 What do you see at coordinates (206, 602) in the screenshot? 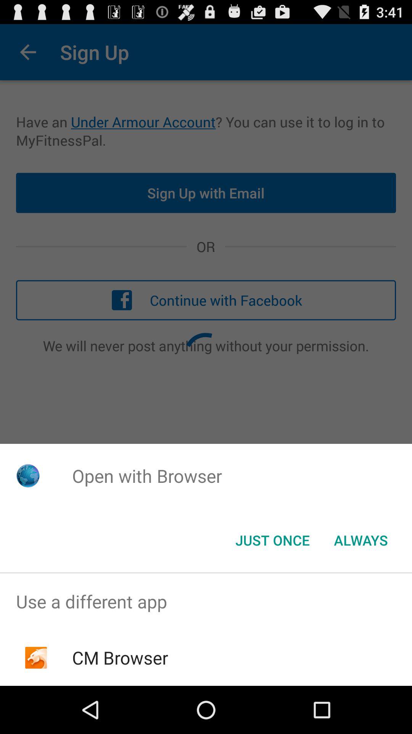
I see `turn off the use a different app` at bounding box center [206, 602].